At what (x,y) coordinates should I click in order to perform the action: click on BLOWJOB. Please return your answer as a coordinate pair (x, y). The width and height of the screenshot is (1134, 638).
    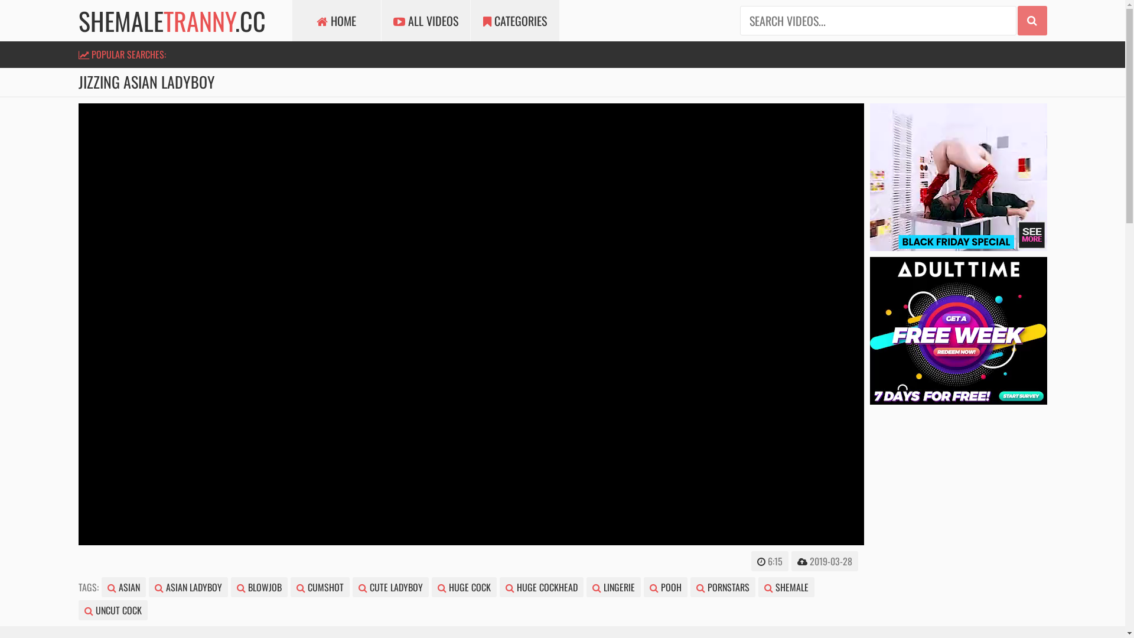
    Looking at the image, I should click on (259, 587).